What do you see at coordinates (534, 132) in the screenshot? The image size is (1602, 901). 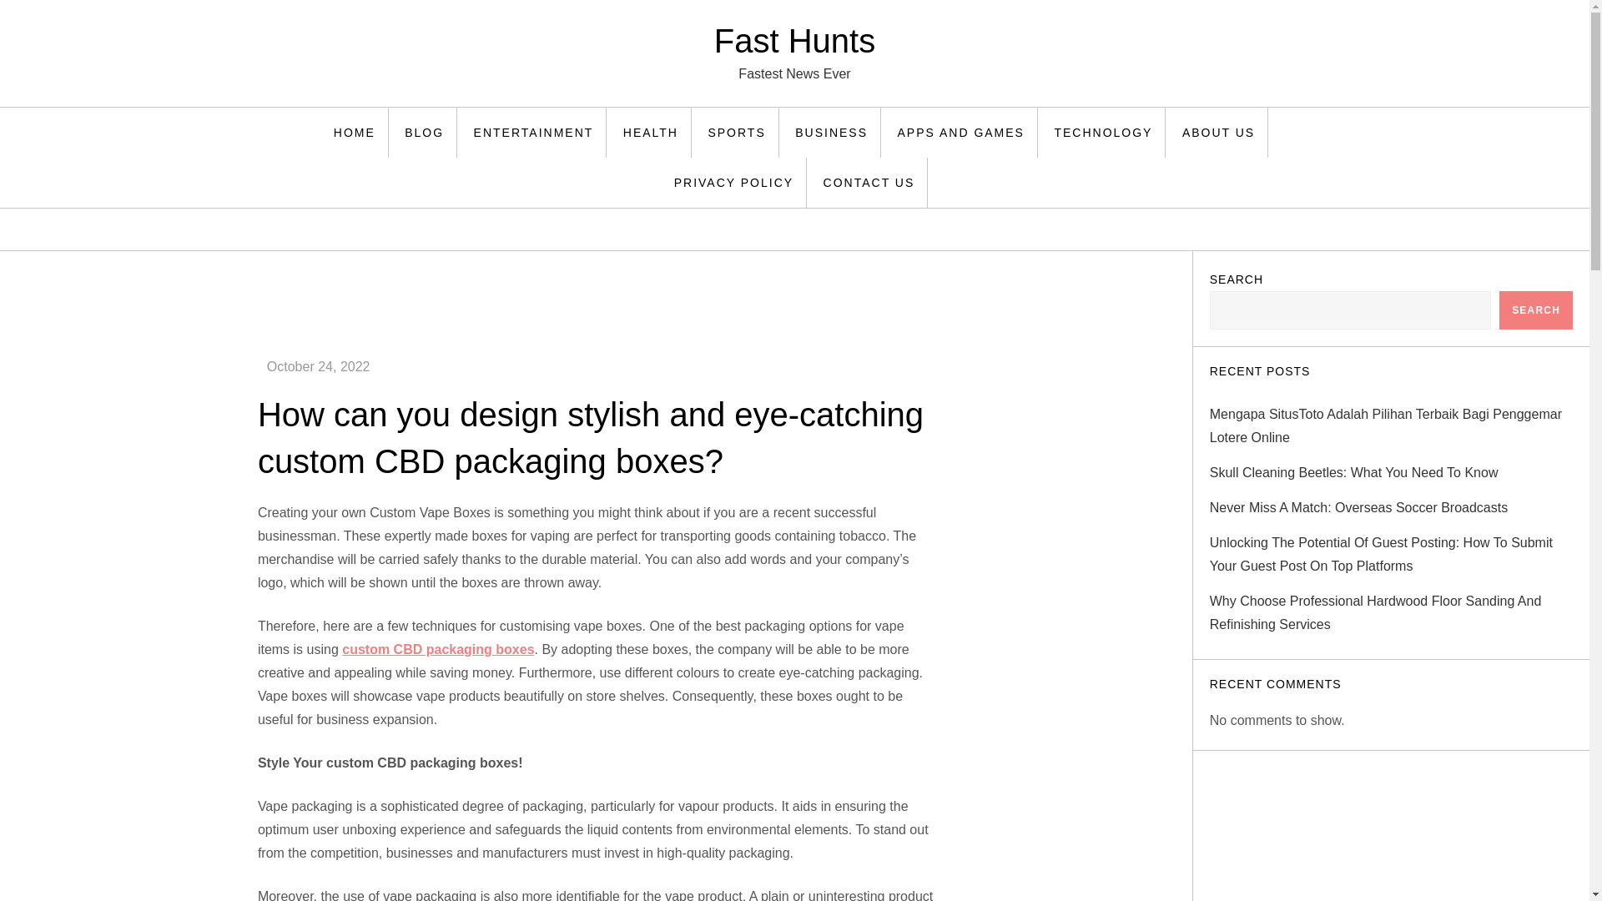 I see `ENTERTAINMENT` at bounding box center [534, 132].